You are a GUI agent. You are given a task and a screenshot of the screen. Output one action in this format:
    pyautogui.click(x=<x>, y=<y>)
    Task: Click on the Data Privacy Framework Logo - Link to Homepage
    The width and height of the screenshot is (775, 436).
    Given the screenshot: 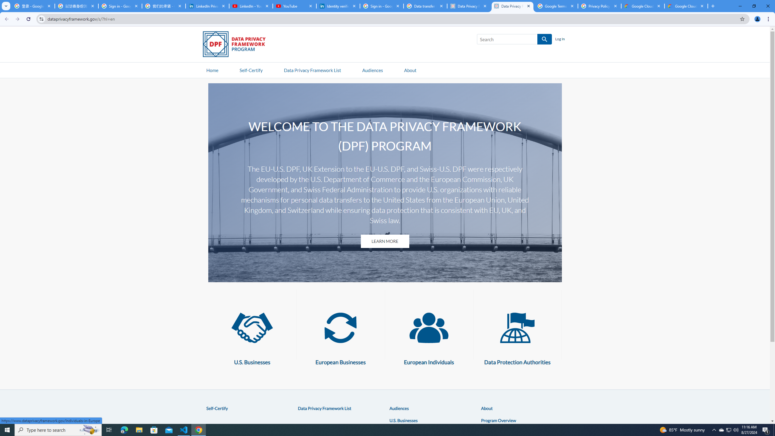 What is the action you would take?
    pyautogui.click(x=237, y=45)
    